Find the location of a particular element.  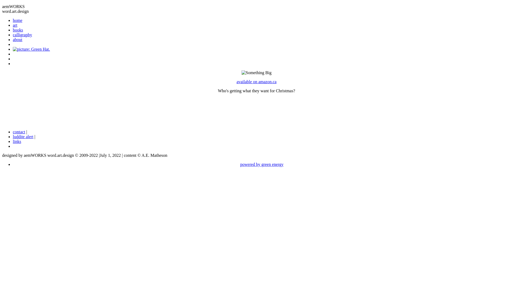

calligraphy is located at coordinates (22, 35).